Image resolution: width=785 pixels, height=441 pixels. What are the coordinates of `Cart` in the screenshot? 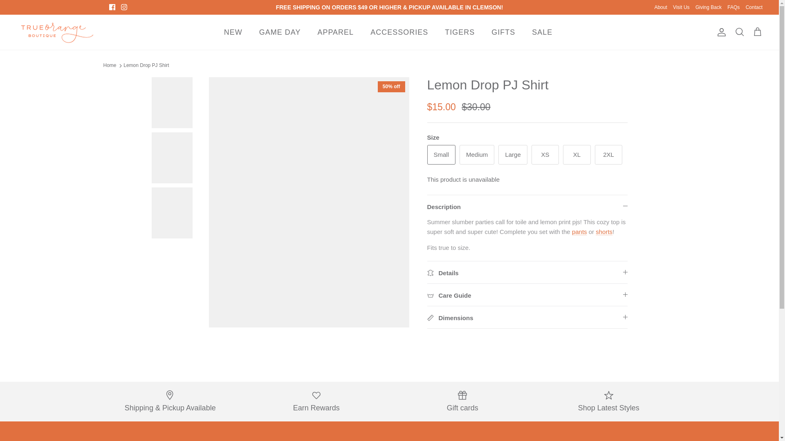 It's located at (757, 32).